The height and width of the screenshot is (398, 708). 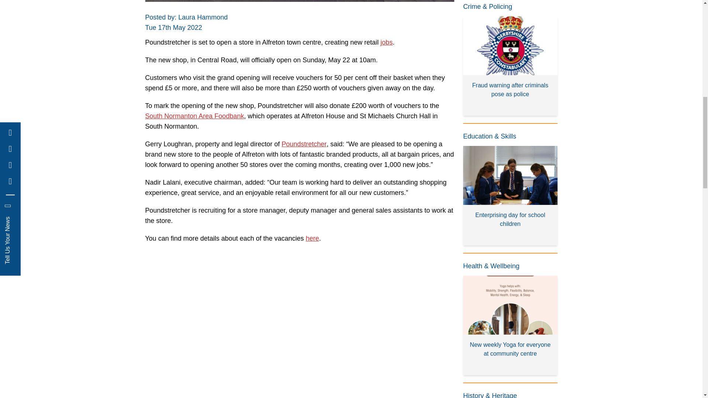 I want to click on New weekly Yoga for everyone at community centre, so click(x=510, y=325).